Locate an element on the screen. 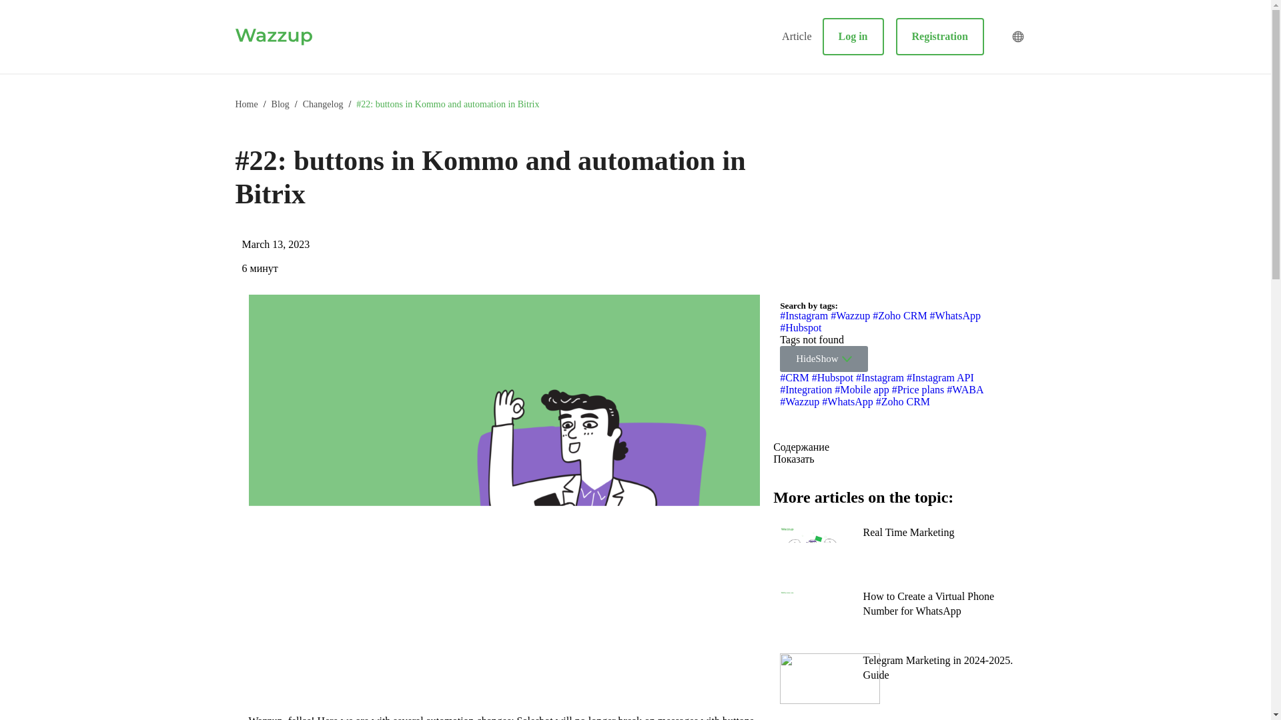  Blog is located at coordinates (280, 104).